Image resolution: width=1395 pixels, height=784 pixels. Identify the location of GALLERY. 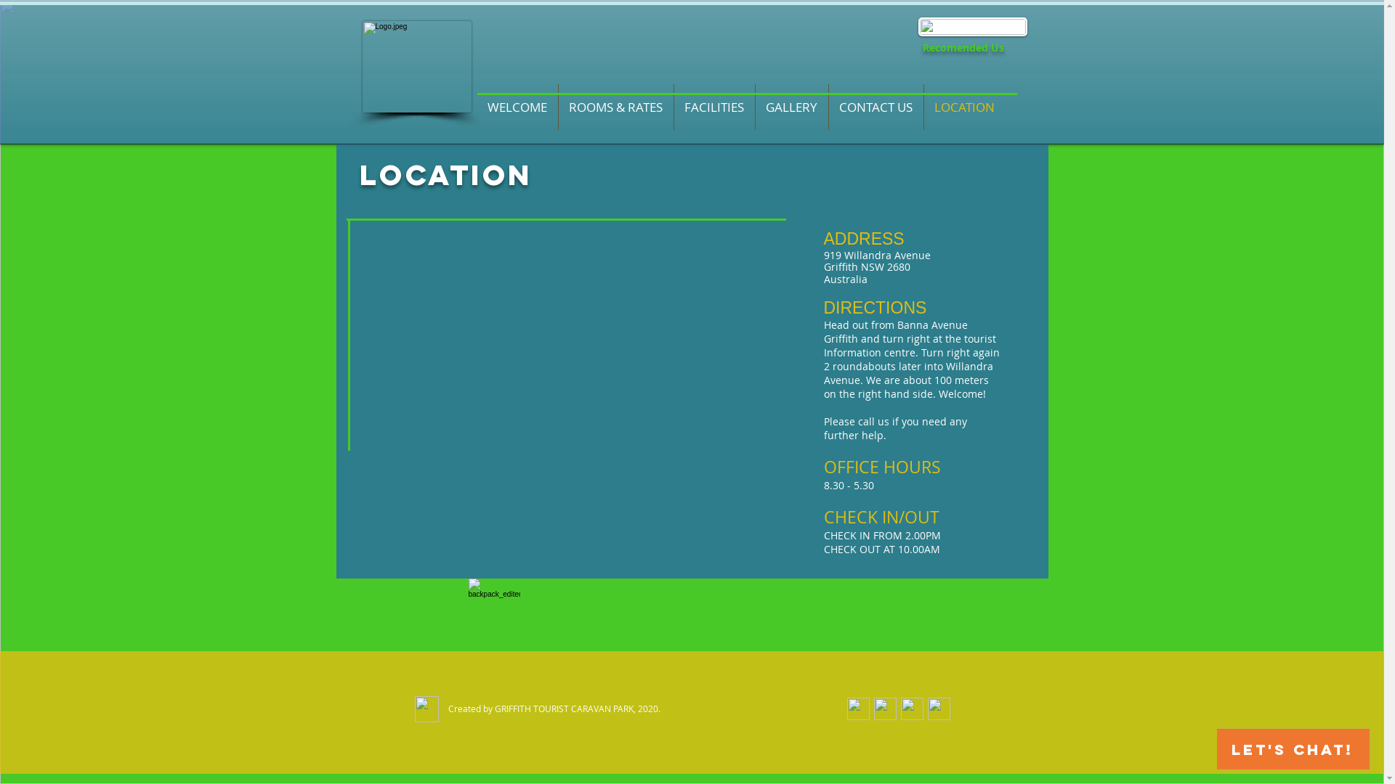
(792, 107).